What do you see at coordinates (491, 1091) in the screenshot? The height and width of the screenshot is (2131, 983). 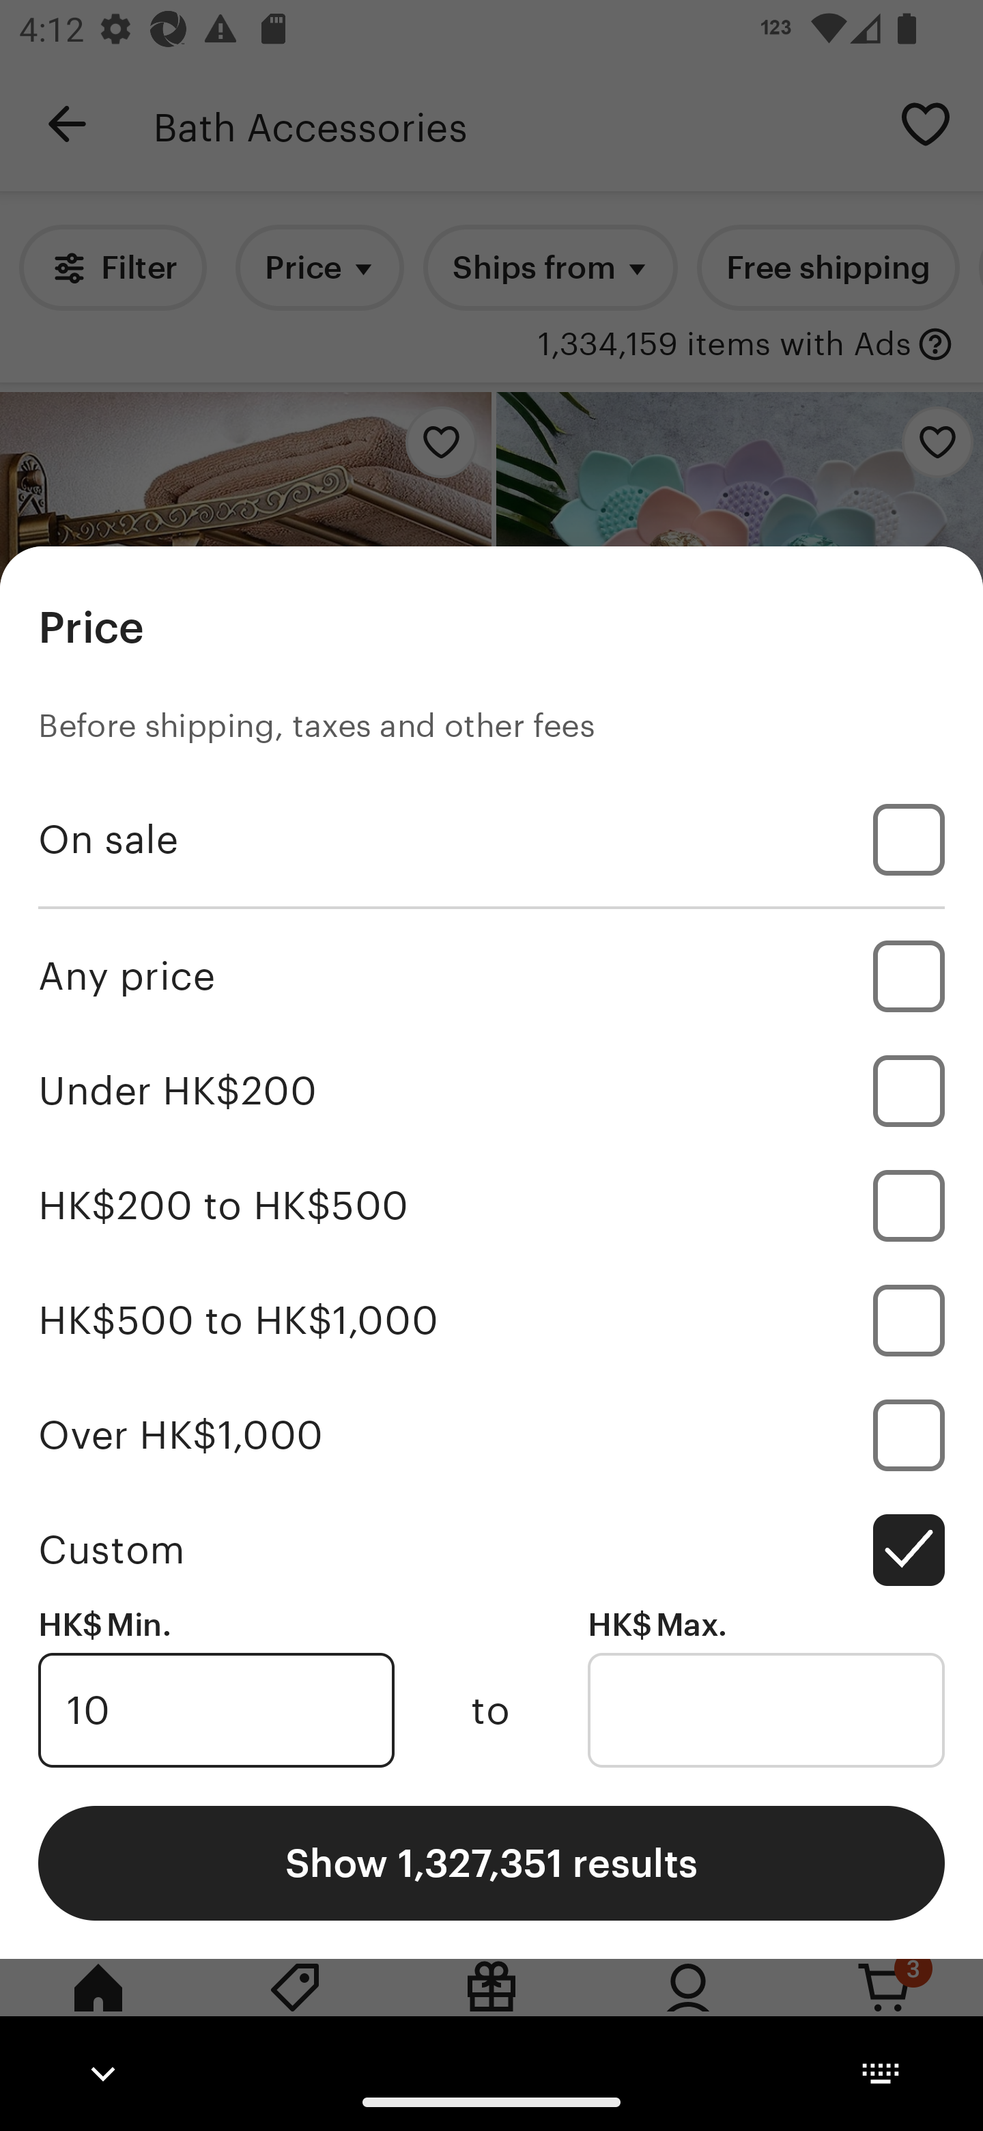 I see `Under HK$200` at bounding box center [491, 1091].